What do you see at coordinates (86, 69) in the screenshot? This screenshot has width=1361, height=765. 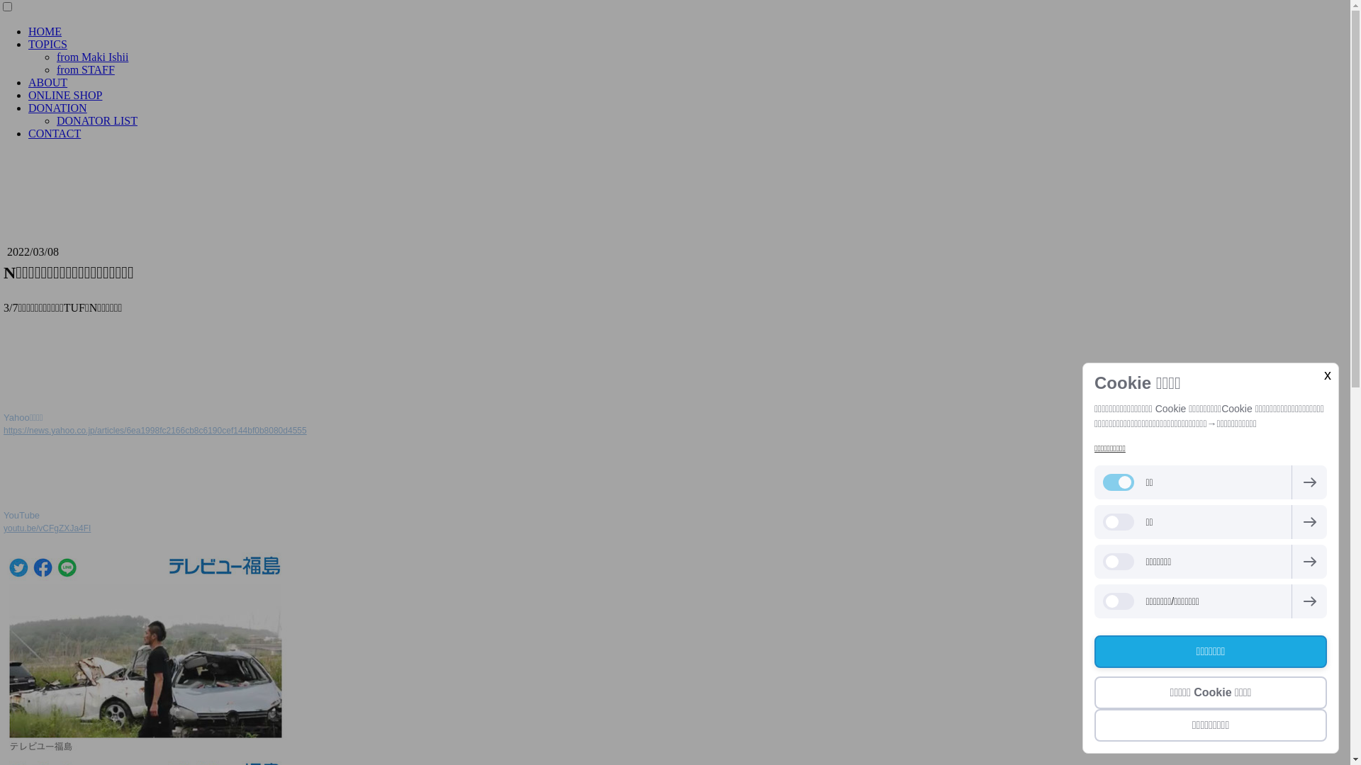 I see `from STAFF` at bounding box center [86, 69].